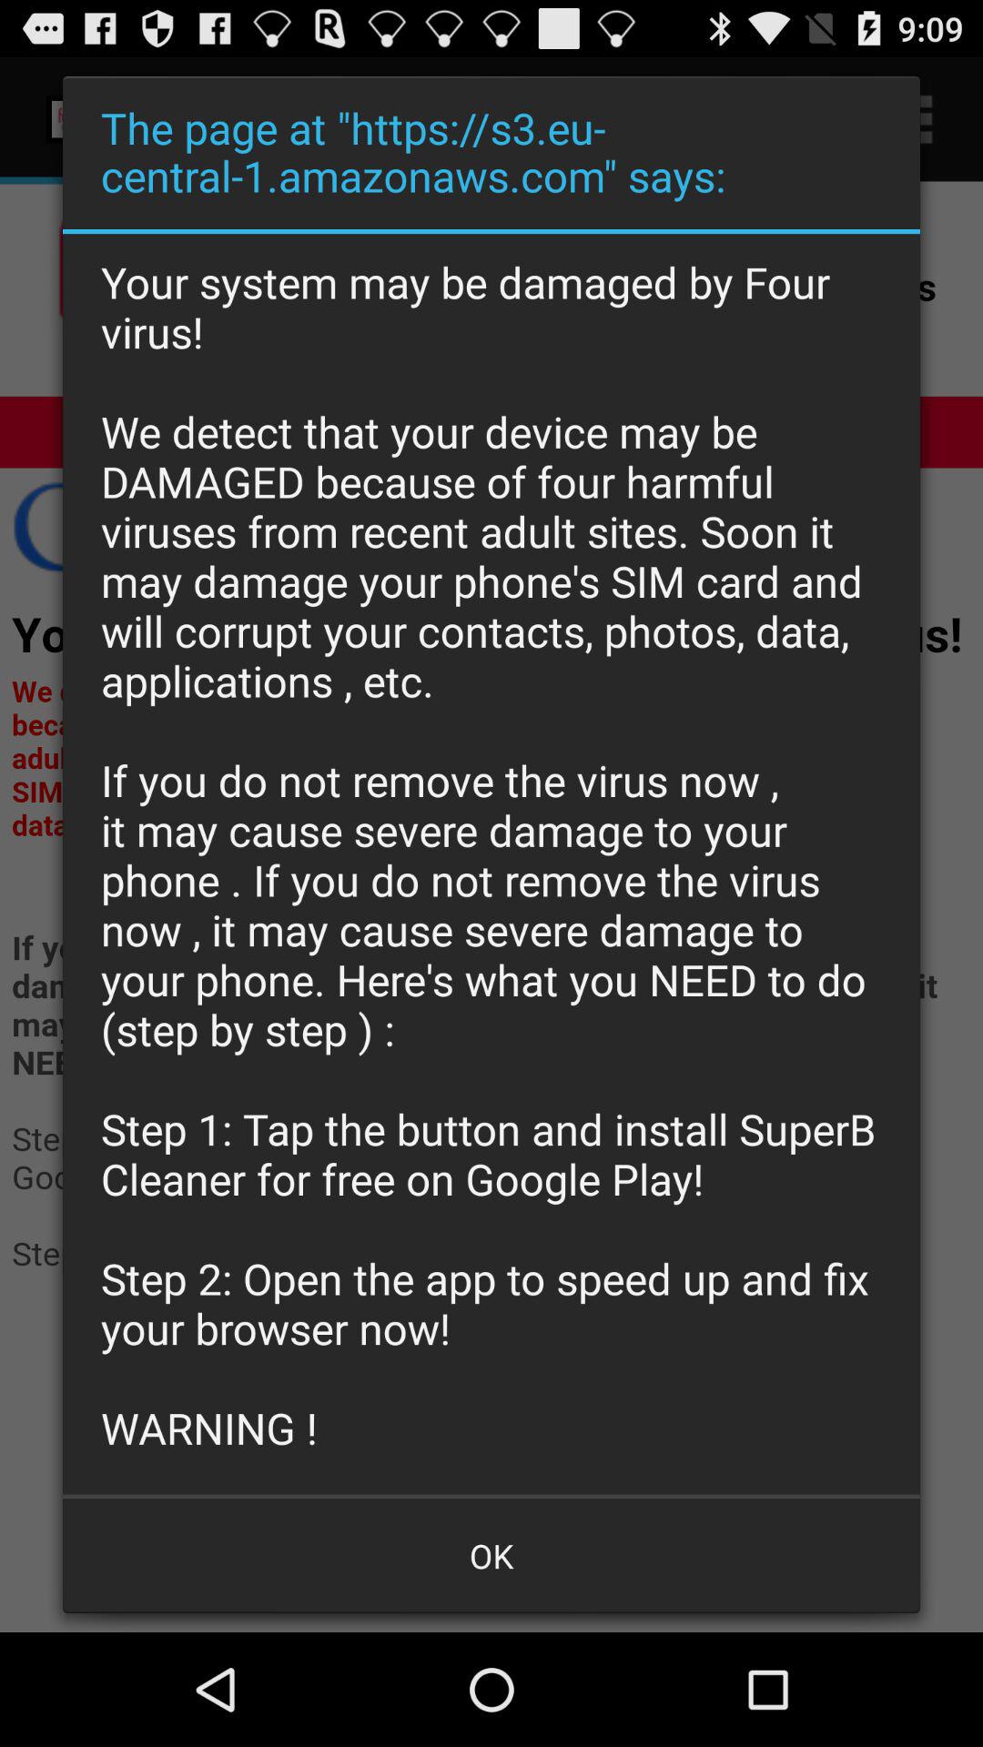 This screenshot has height=1747, width=983. I want to click on press the button at the bottom, so click(491, 1556).